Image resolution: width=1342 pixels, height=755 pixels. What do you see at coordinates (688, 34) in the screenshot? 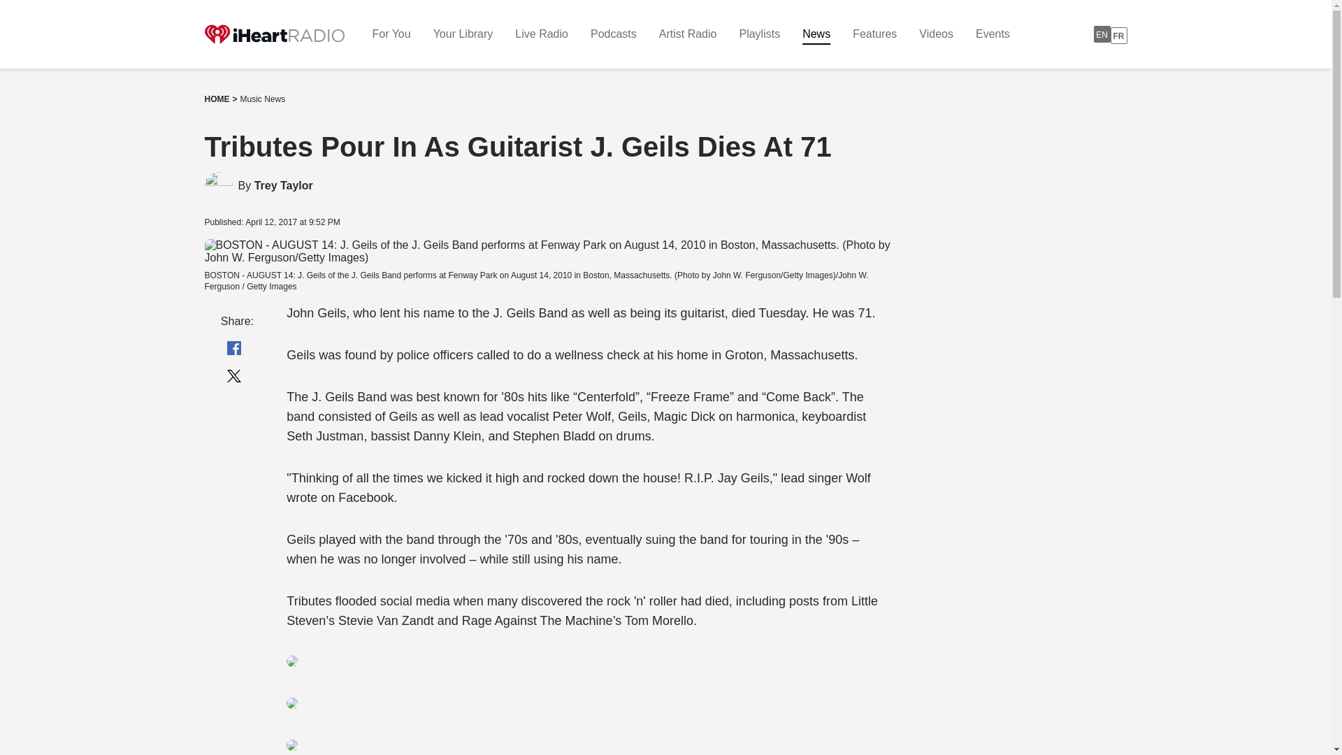
I see `Trey Taylor` at bounding box center [688, 34].